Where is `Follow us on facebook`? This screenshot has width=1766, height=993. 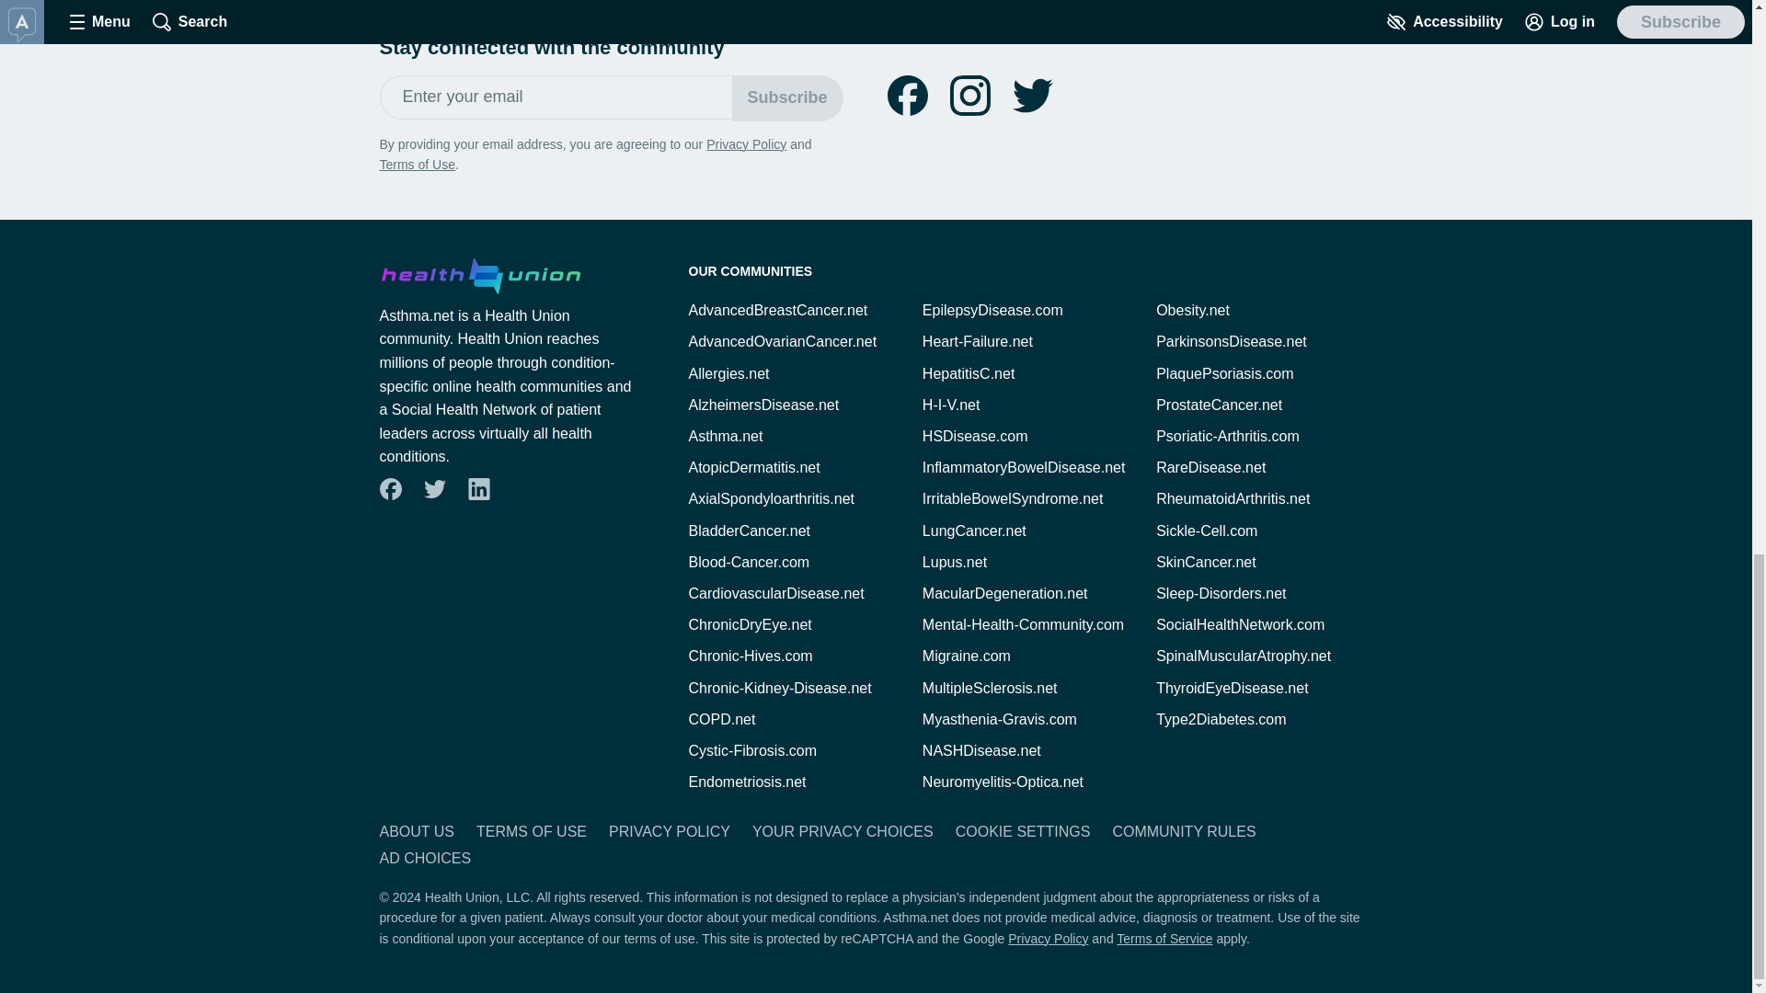
Follow us on facebook is located at coordinates (907, 96).